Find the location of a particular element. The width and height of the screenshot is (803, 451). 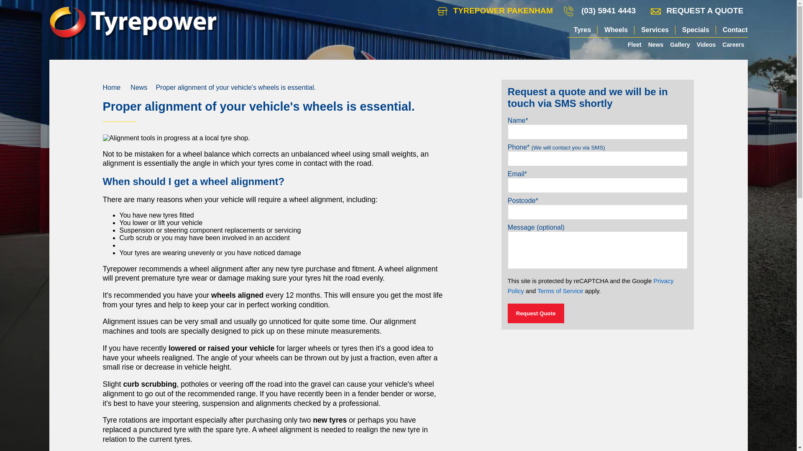

Click to call now! is located at coordinates (609, 11).